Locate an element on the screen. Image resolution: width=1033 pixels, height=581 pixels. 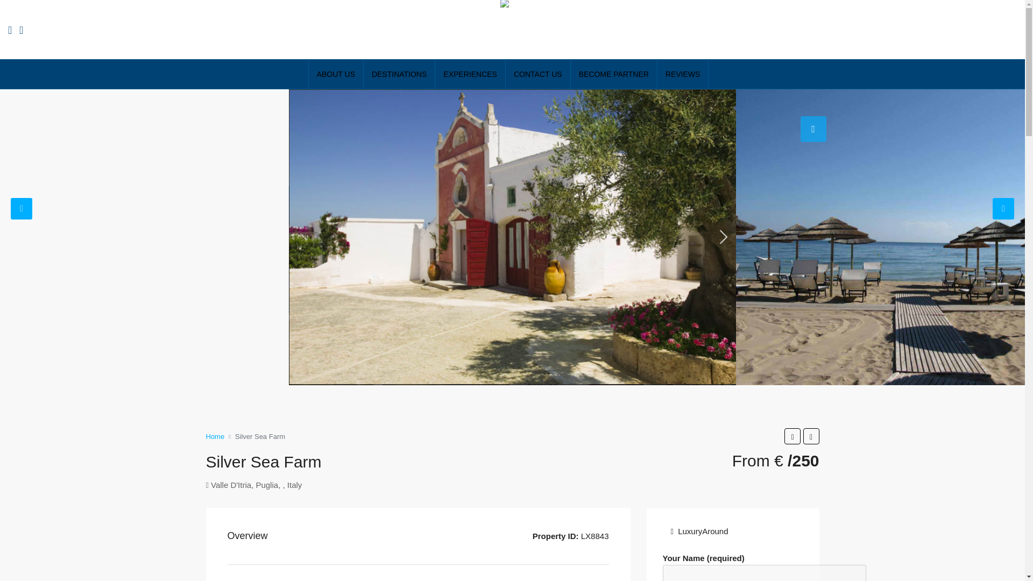
DESTINATIONS is located at coordinates (399, 74).